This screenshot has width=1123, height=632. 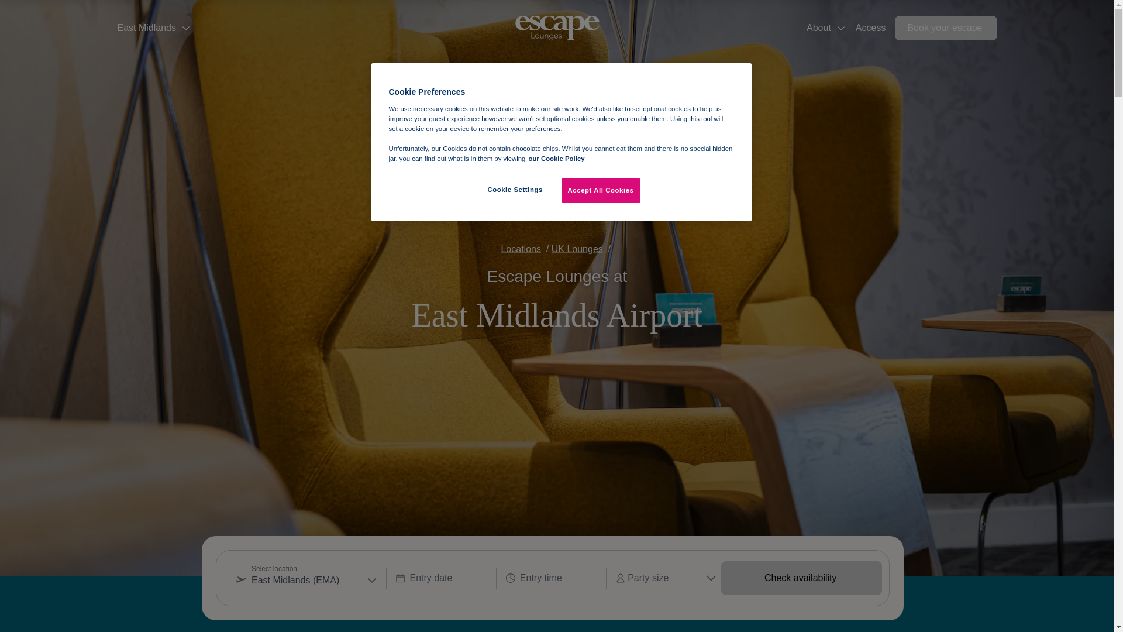 What do you see at coordinates (946, 28) in the screenshot?
I see `Book your escape` at bounding box center [946, 28].